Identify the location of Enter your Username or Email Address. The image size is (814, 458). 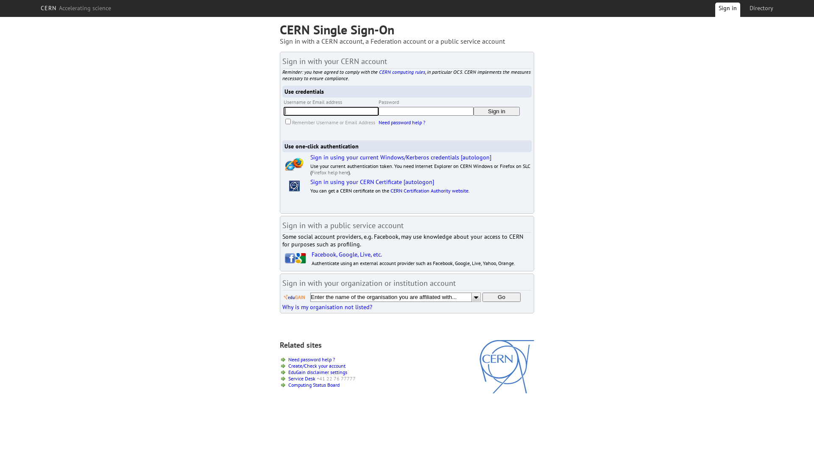
(331, 111).